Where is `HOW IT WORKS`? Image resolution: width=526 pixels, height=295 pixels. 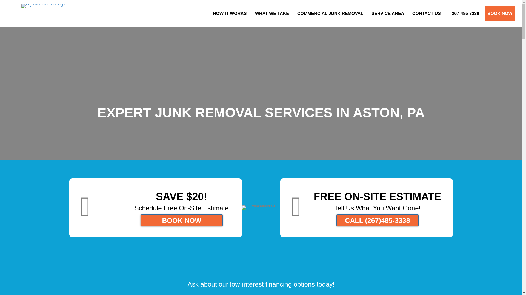
HOW IT WORKS is located at coordinates (230, 13).